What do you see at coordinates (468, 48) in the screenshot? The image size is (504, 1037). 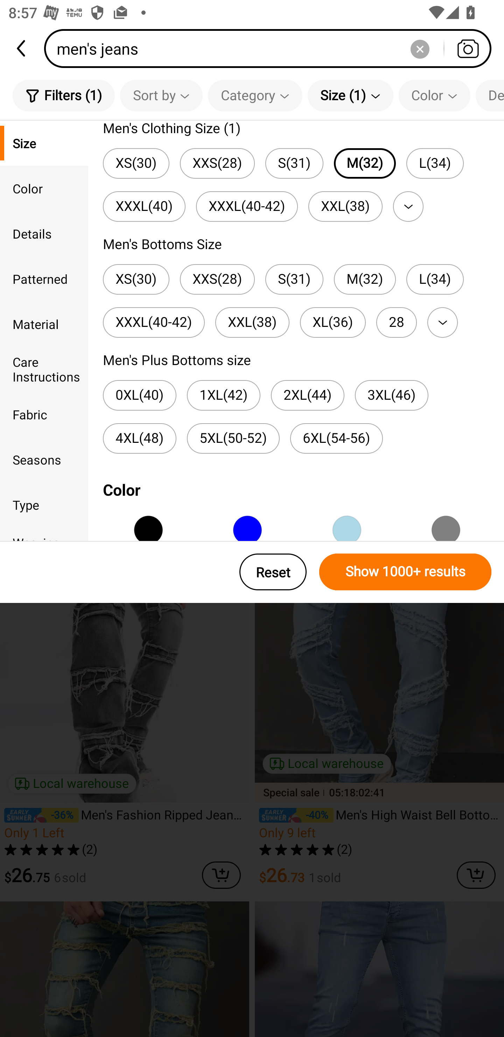 I see `Search by photo` at bounding box center [468, 48].